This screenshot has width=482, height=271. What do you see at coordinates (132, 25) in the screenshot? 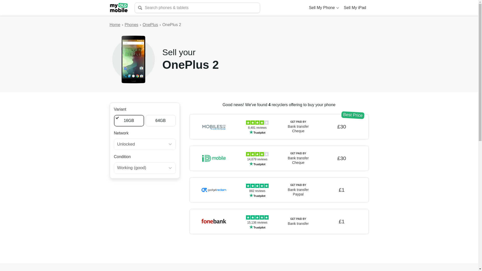
I see `Phones` at bounding box center [132, 25].